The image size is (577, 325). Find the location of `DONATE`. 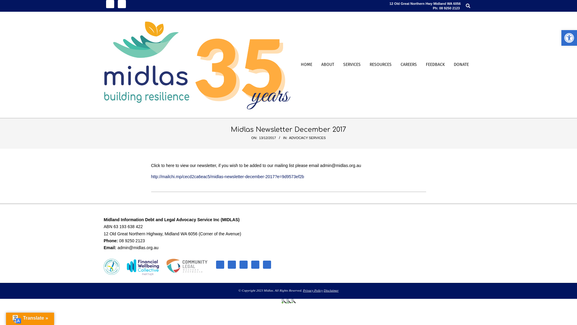

DONATE is located at coordinates (461, 65).